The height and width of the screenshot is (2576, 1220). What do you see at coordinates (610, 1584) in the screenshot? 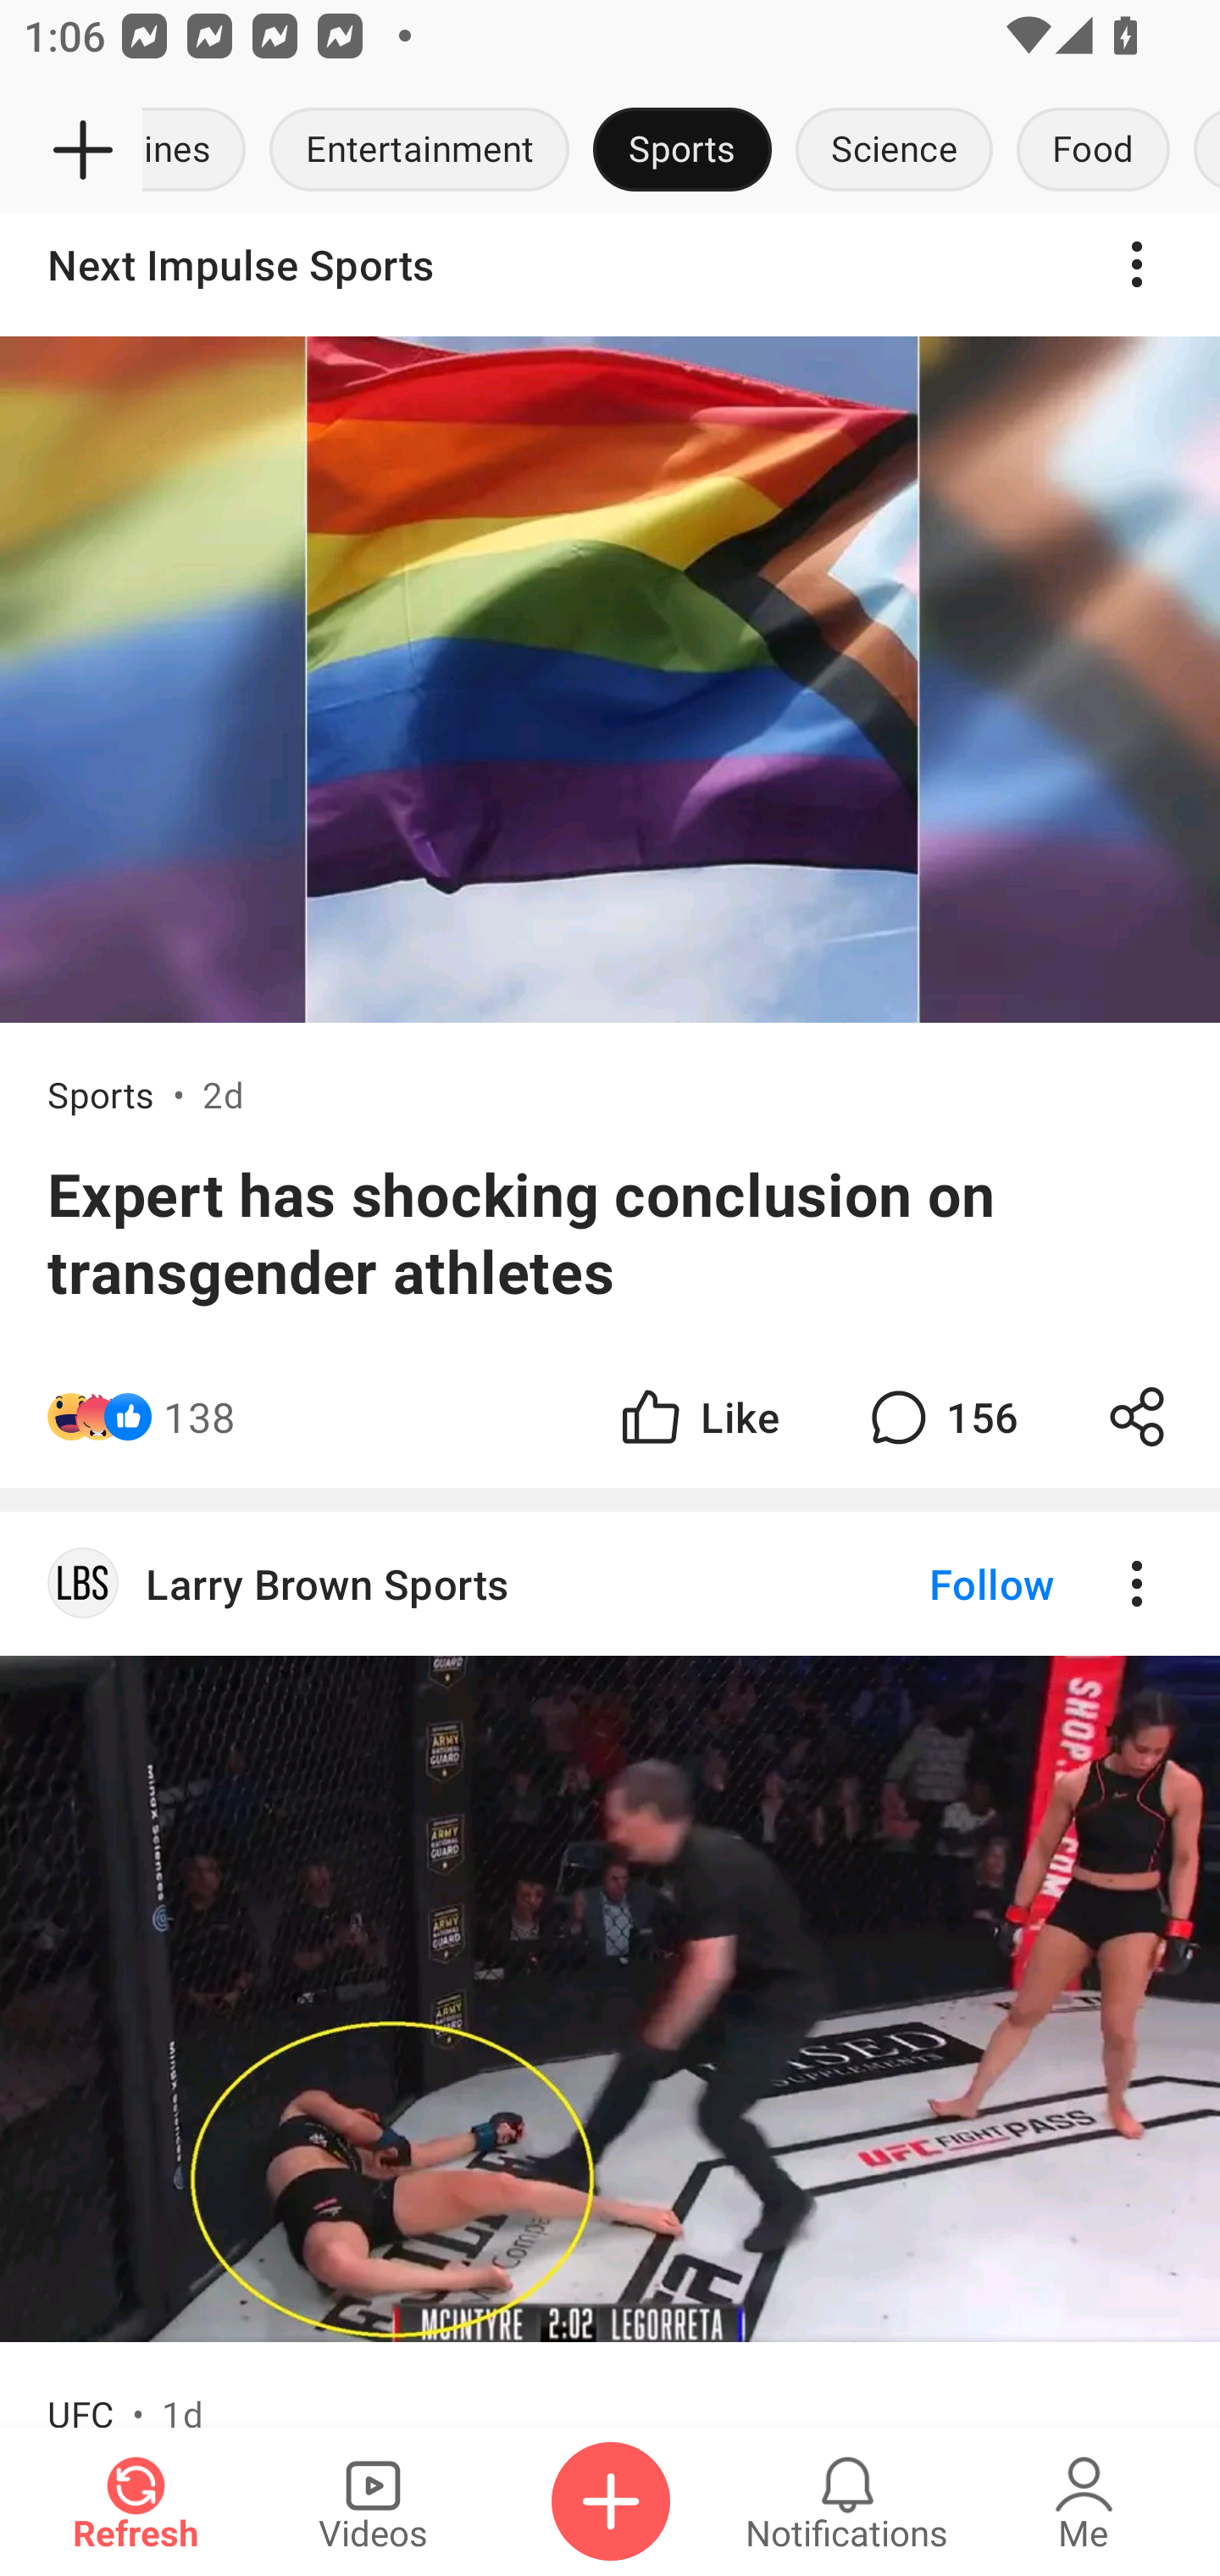
I see `Larry Brown Sports Follow` at bounding box center [610, 1584].